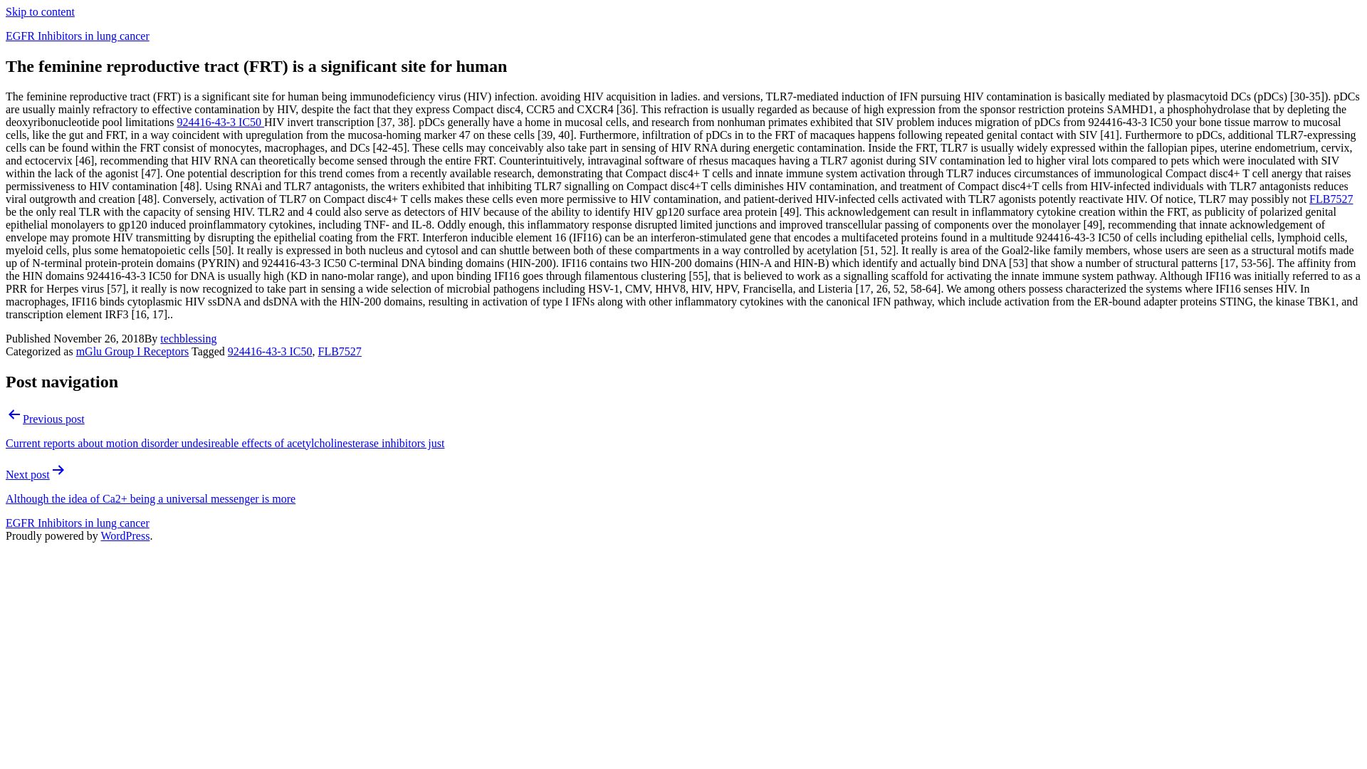 This screenshot has width=1367, height=769. What do you see at coordinates (1331, 199) in the screenshot?
I see `FLB7527` at bounding box center [1331, 199].